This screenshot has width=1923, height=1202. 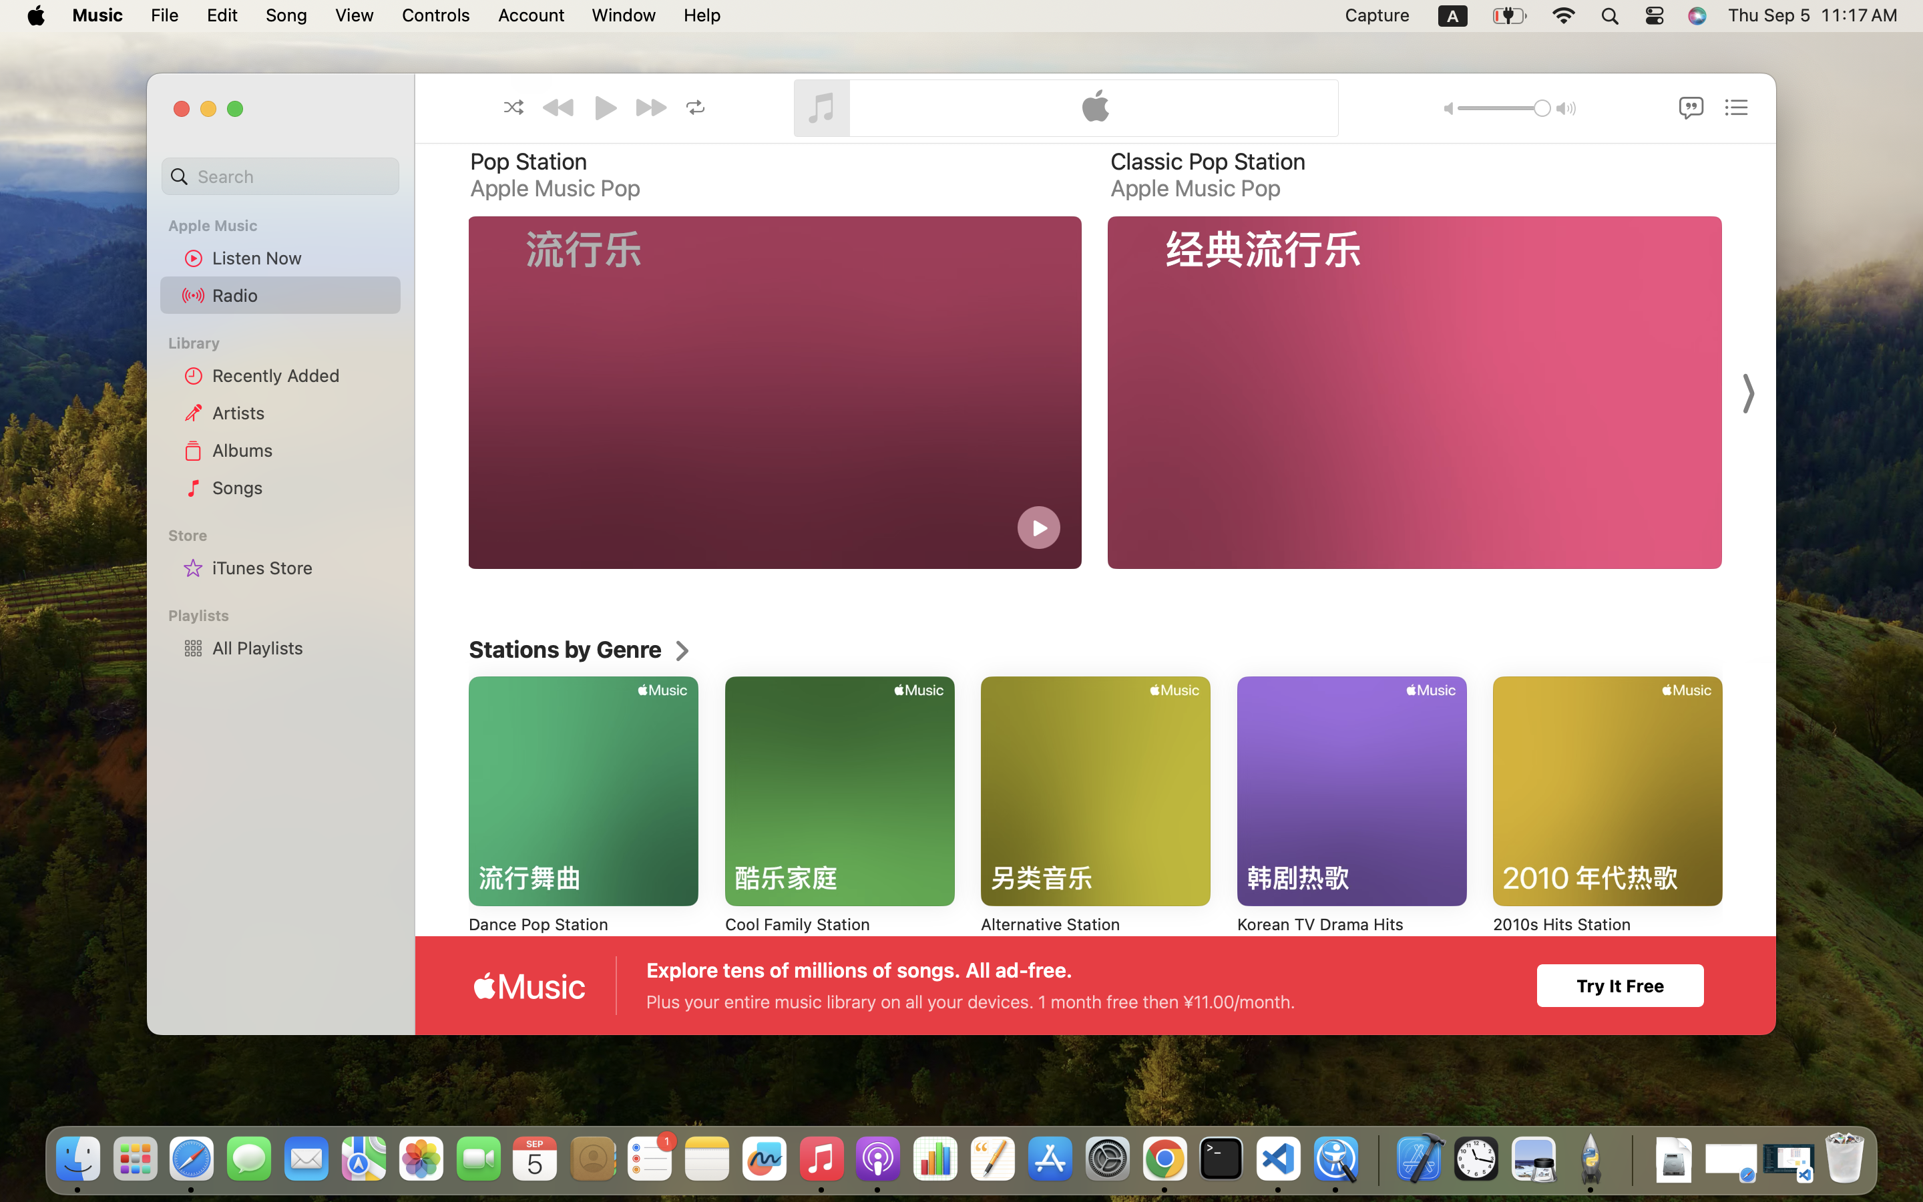 I want to click on Apple Music Chill, so click(x=1838, y=188).